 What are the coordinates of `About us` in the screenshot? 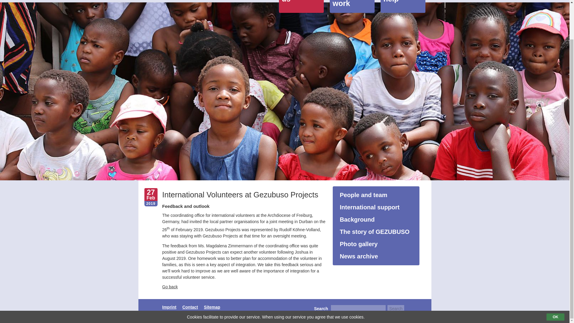 It's located at (301, 7).